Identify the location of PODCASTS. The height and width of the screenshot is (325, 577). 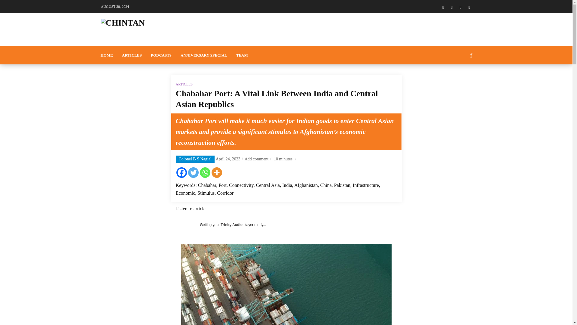
(161, 55).